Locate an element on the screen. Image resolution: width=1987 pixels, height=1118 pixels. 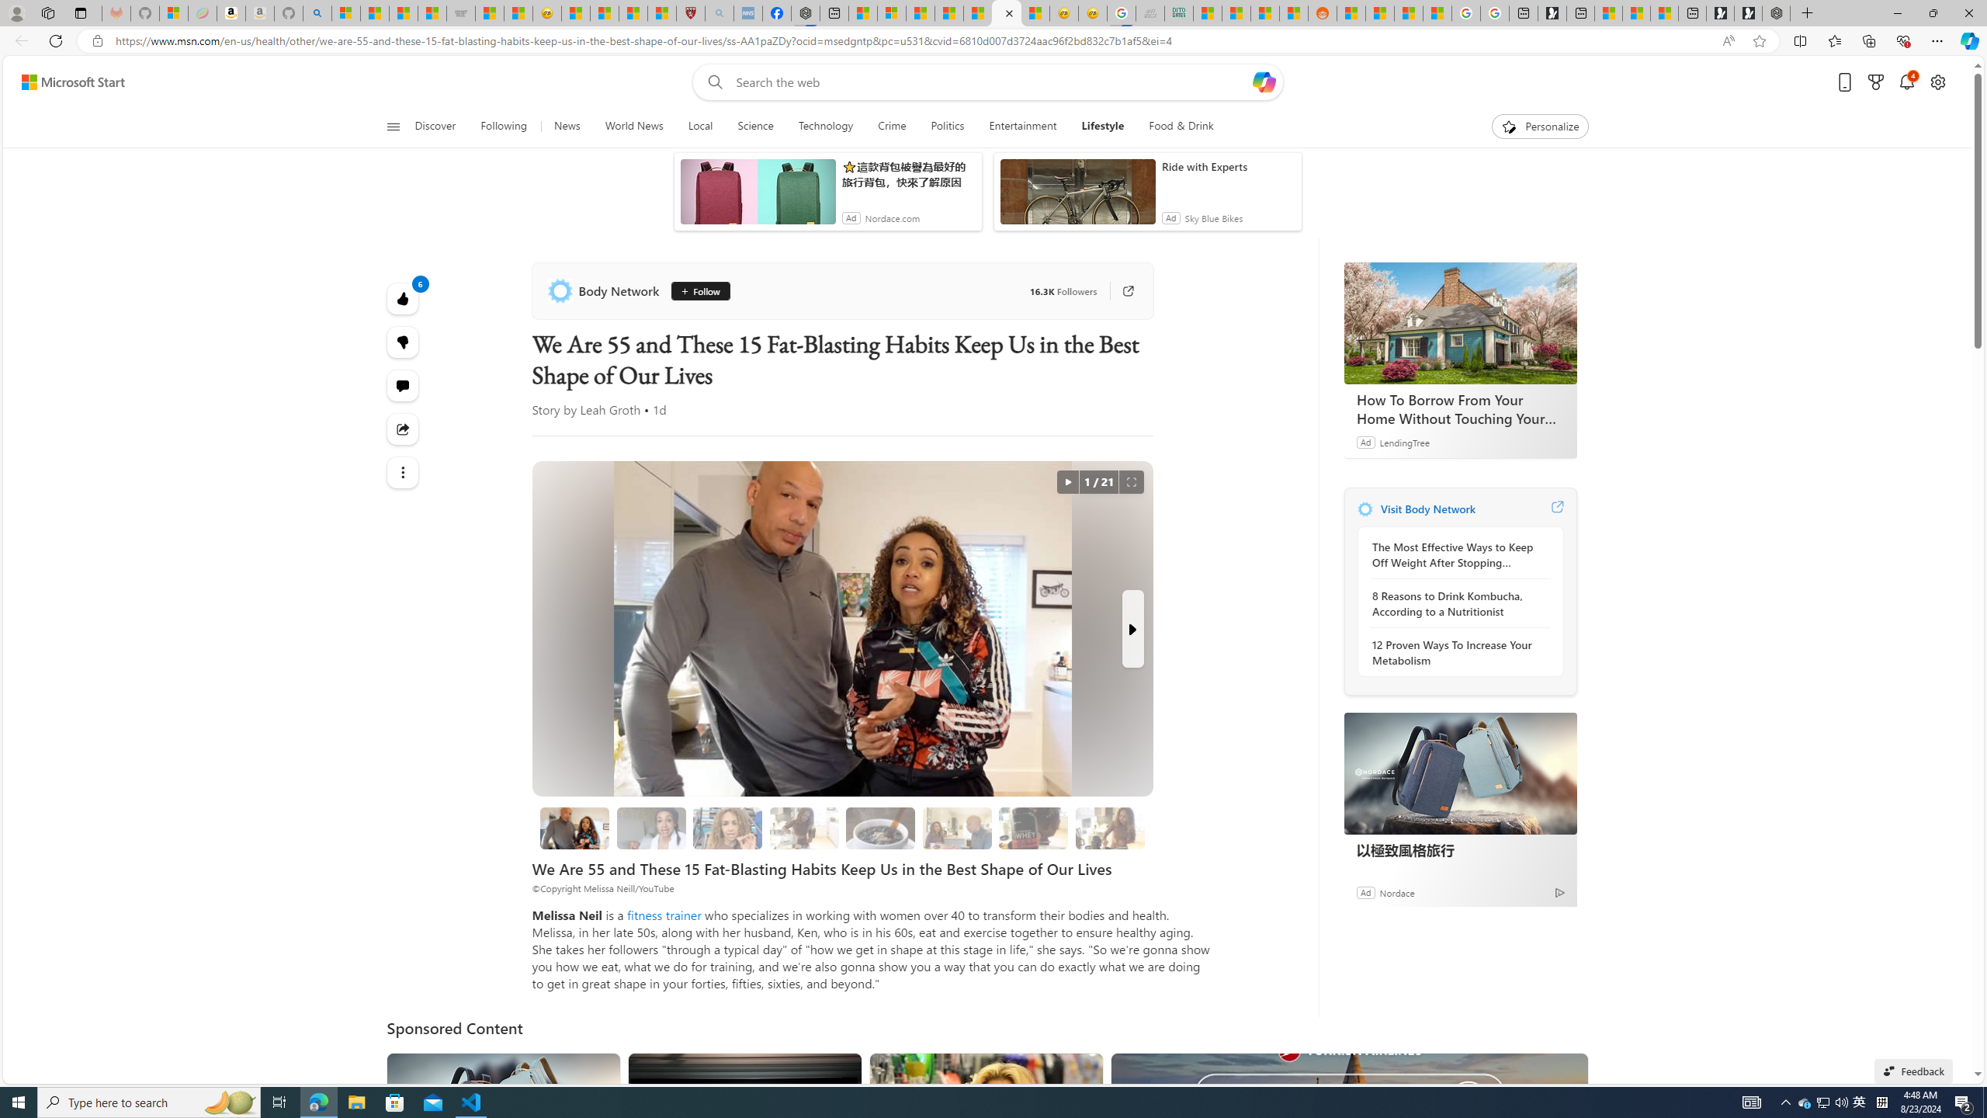
fitness trainer is located at coordinates (664, 915).